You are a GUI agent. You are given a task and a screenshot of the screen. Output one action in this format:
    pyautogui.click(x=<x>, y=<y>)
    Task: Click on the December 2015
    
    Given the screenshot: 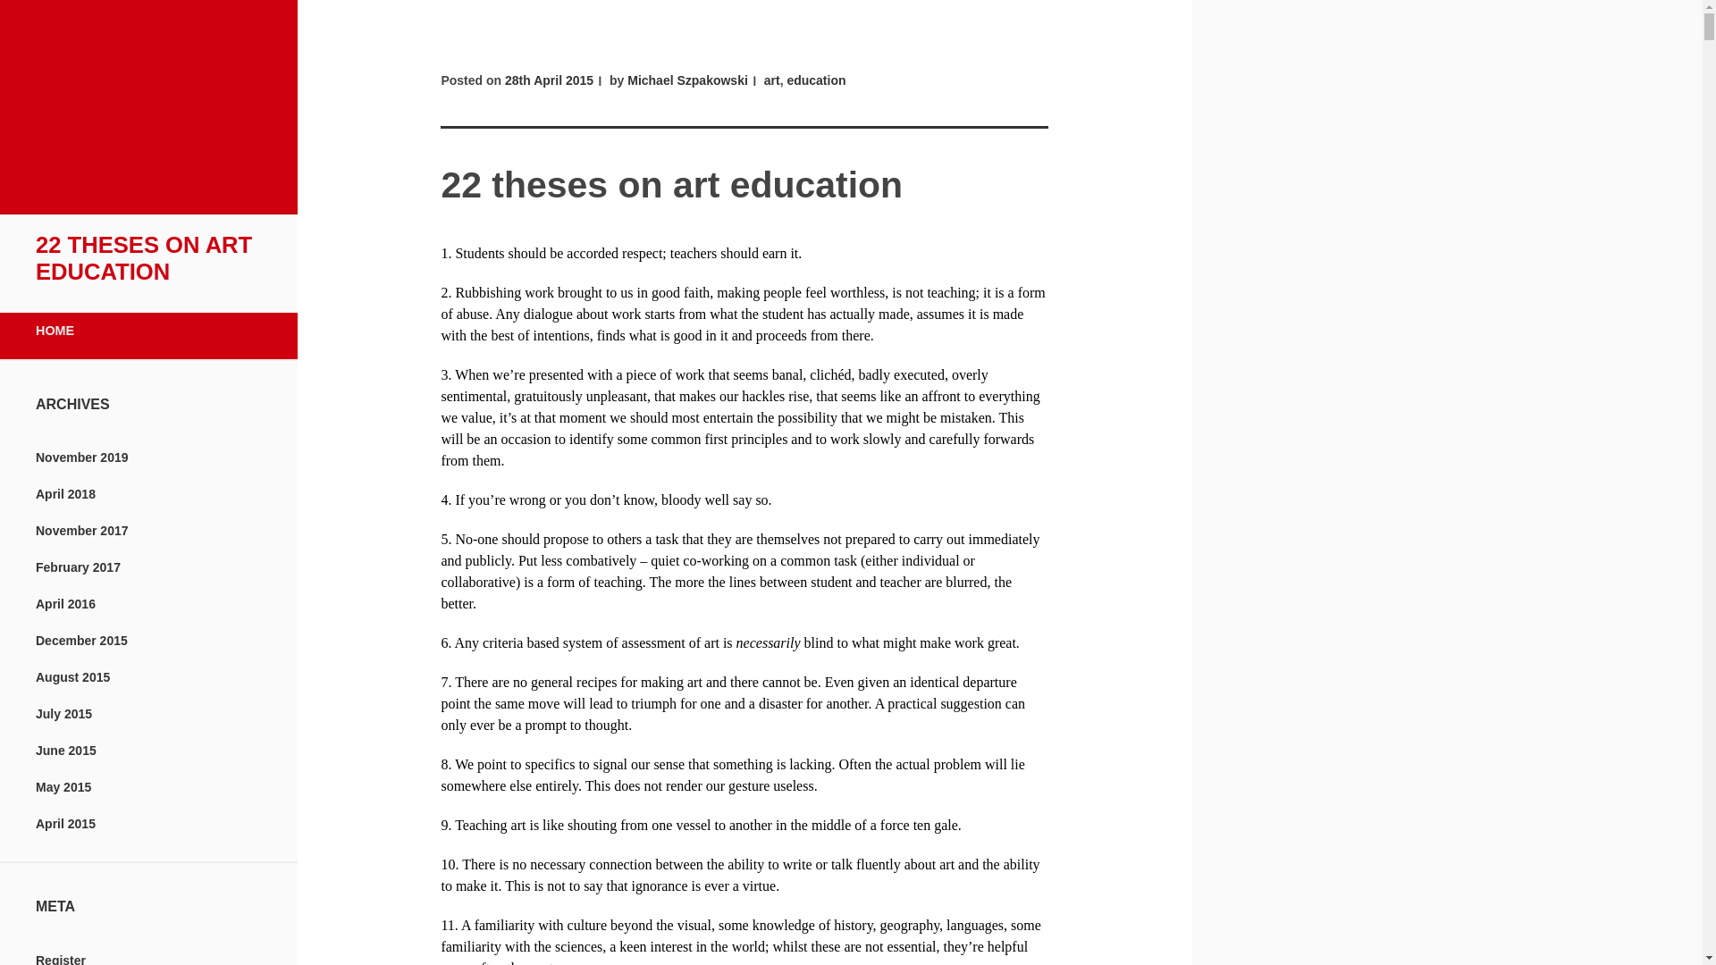 What is the action you would take?
    pyautogui.click(x=81, y=640)
    